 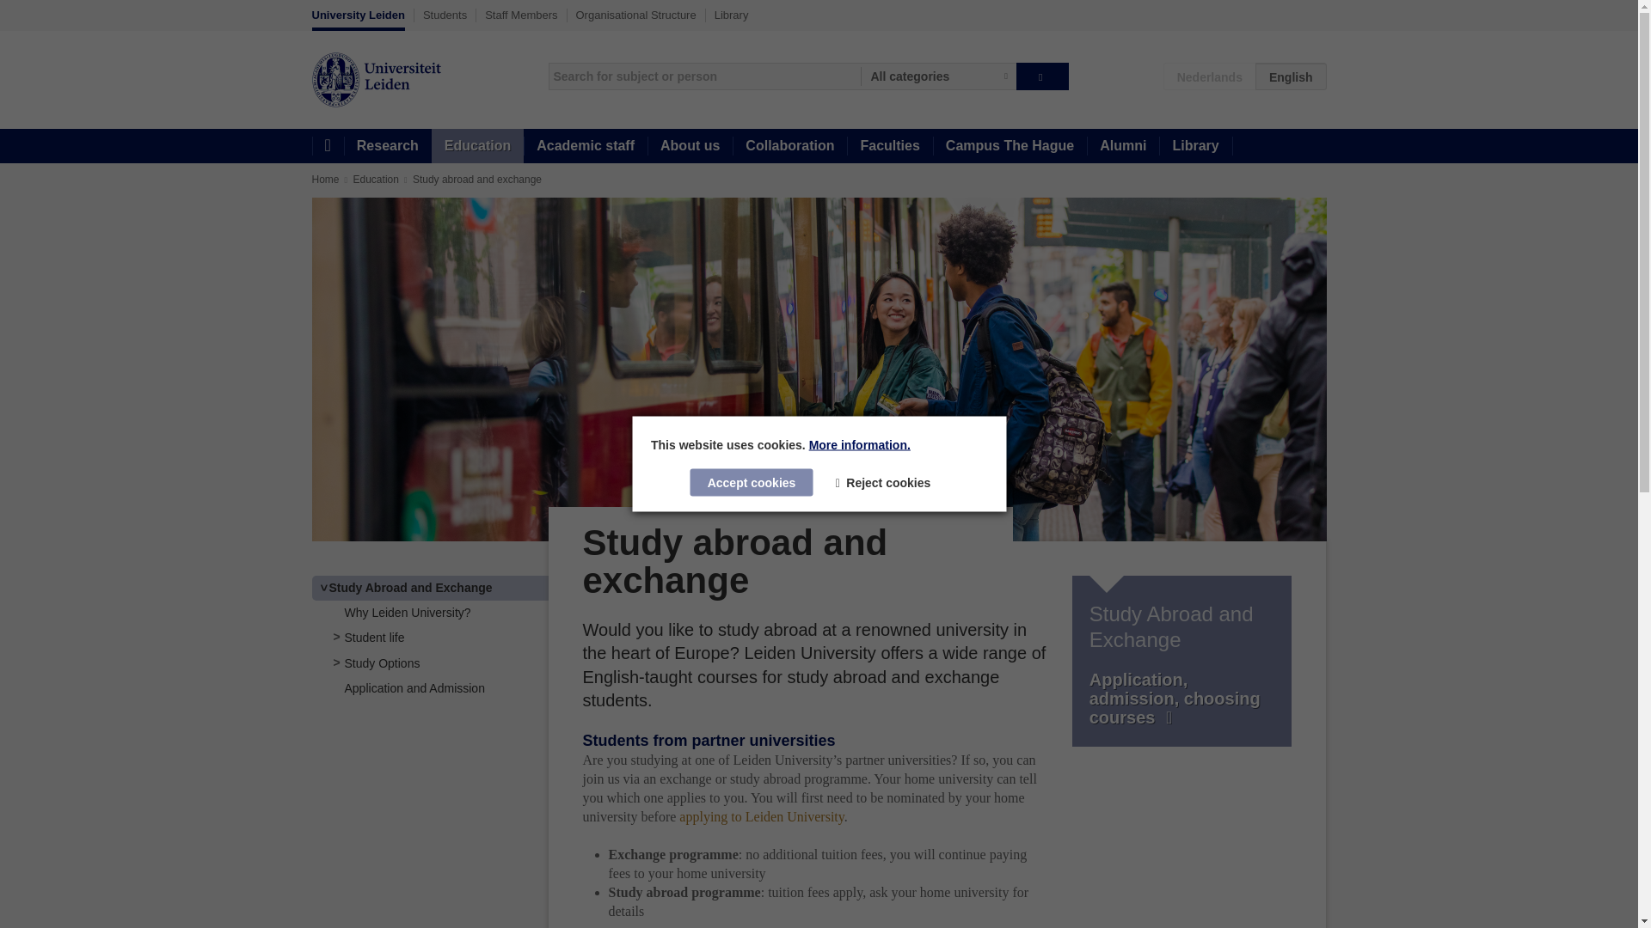 What do you see at coordinates (636, 15) in the screenshot?
I see `Organisational Structure` at bounding box center [636, 15].